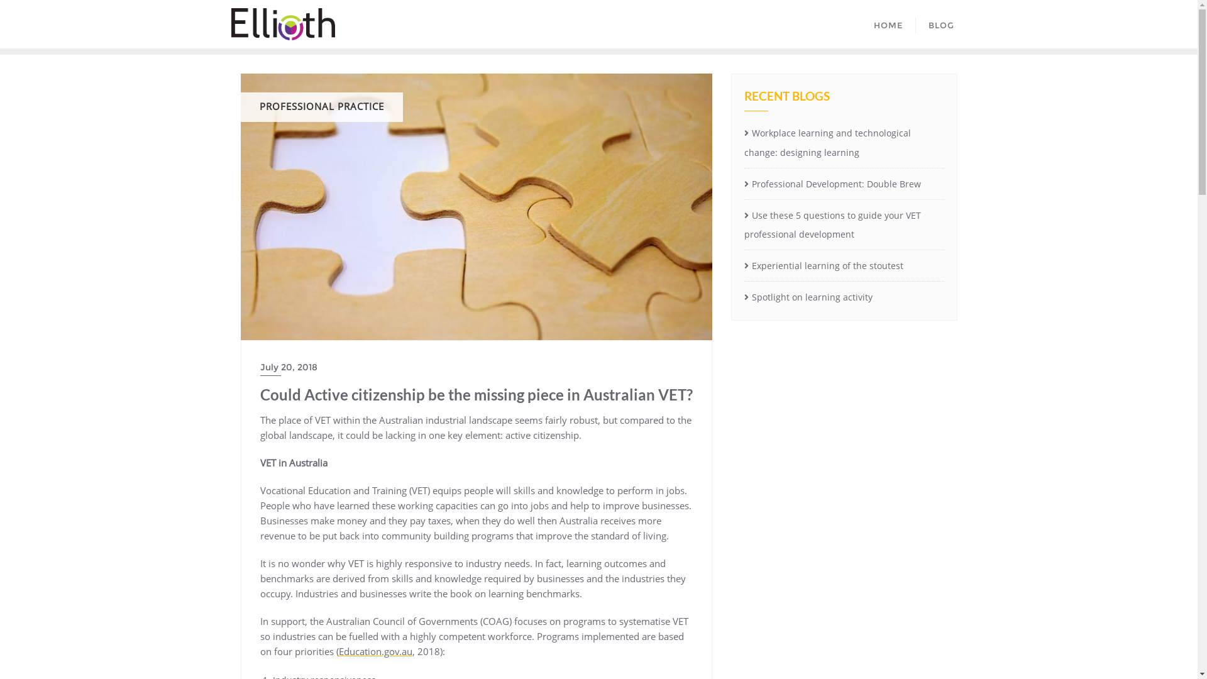 The image size is (1207, 679). Describe the element at coordinates (375, 651) in the screenshot. I see `Education.gov.au` at that location.